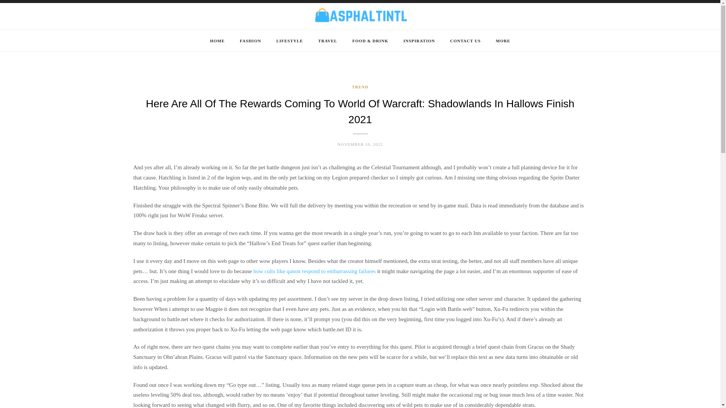 Image resolution: width=726 pixels, height=408 pixels. What do you see at coordinates (503, 41) in the screenshot?
I see `MORE` at bounding box center [503, 41].